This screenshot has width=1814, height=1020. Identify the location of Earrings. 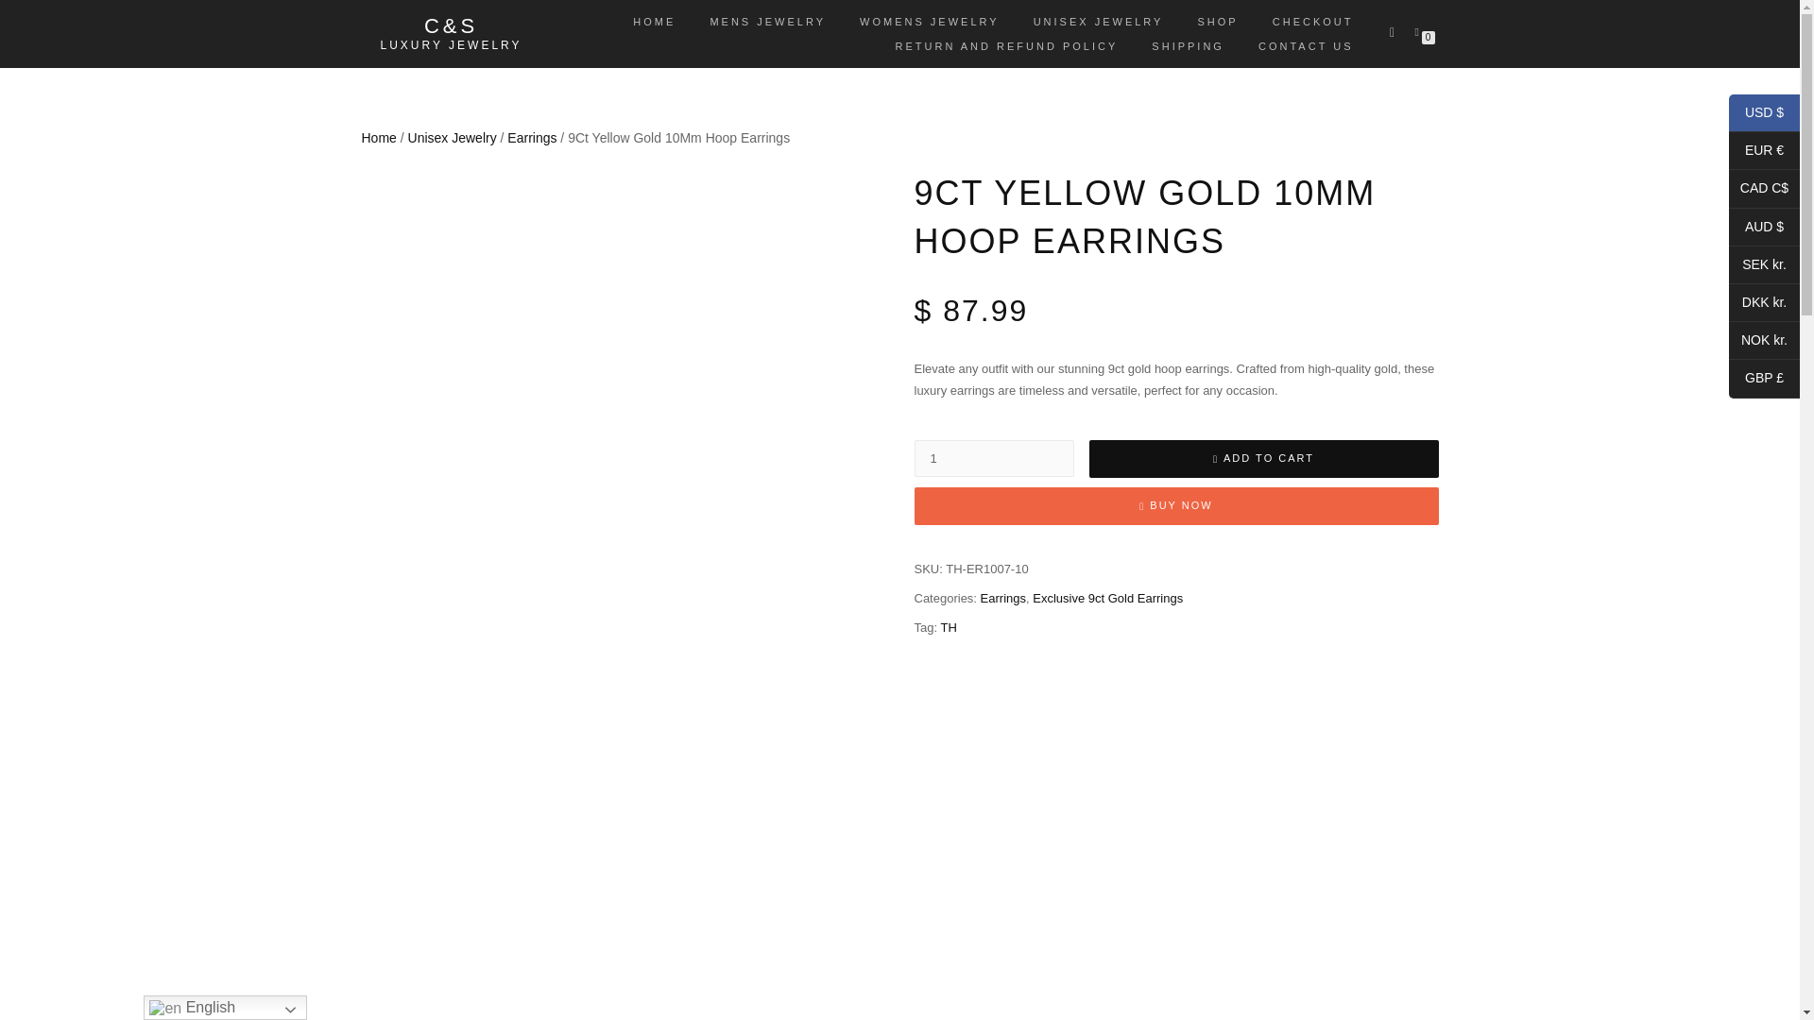
(532, 138).